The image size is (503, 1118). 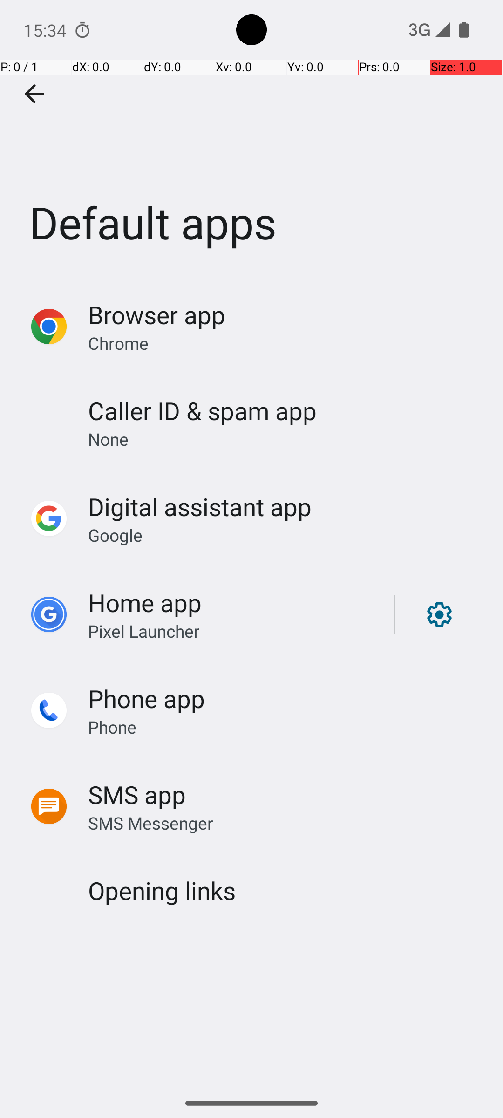 I want to click on Caller ID & spam app, so click(x=202, y=411).